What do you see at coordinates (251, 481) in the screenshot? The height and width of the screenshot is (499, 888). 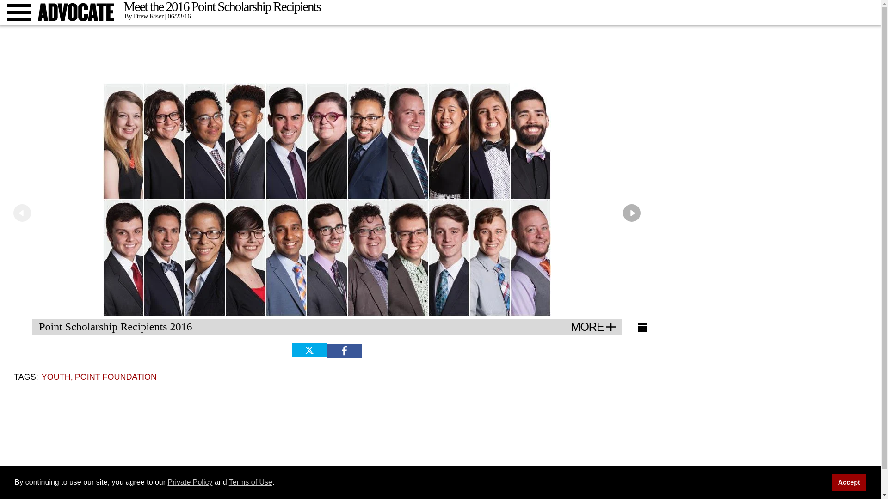 I see `Terms of Use` at bounding box center [251, 481].